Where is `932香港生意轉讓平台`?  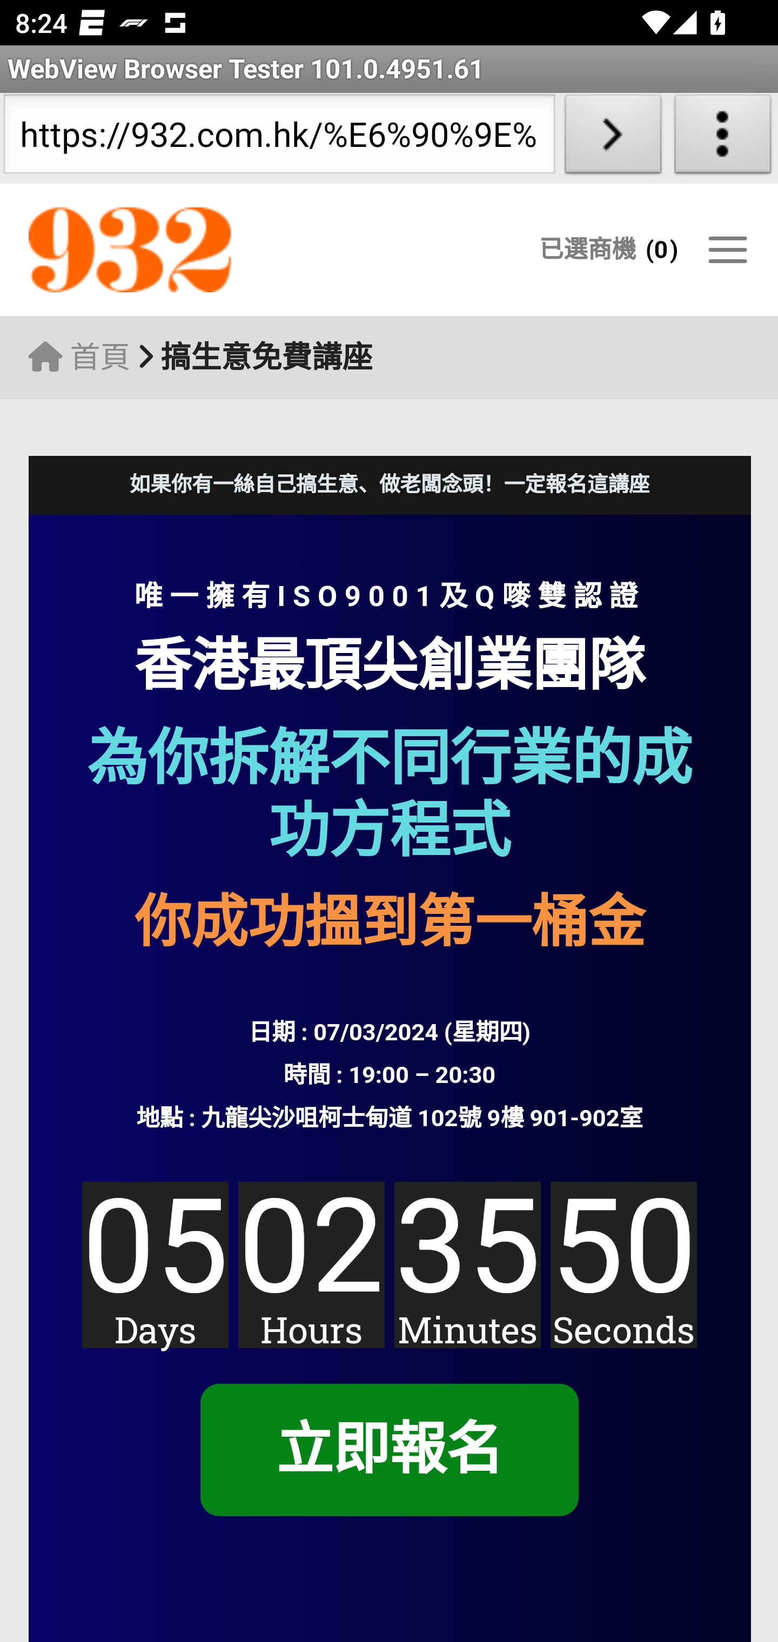 932香港生意轉讓平台 is located at coordinates (217, 251).